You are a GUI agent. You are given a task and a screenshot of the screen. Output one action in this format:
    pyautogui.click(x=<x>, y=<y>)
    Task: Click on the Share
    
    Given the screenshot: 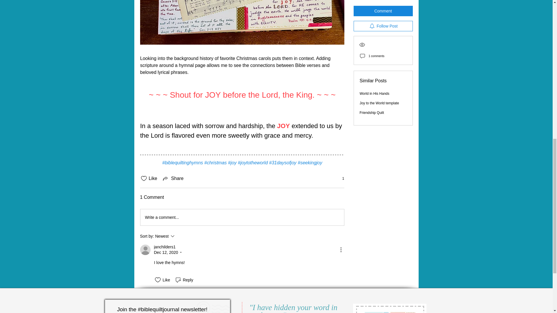 What is the action you would take?
    pyautogui.click(x=180, y=236)
    